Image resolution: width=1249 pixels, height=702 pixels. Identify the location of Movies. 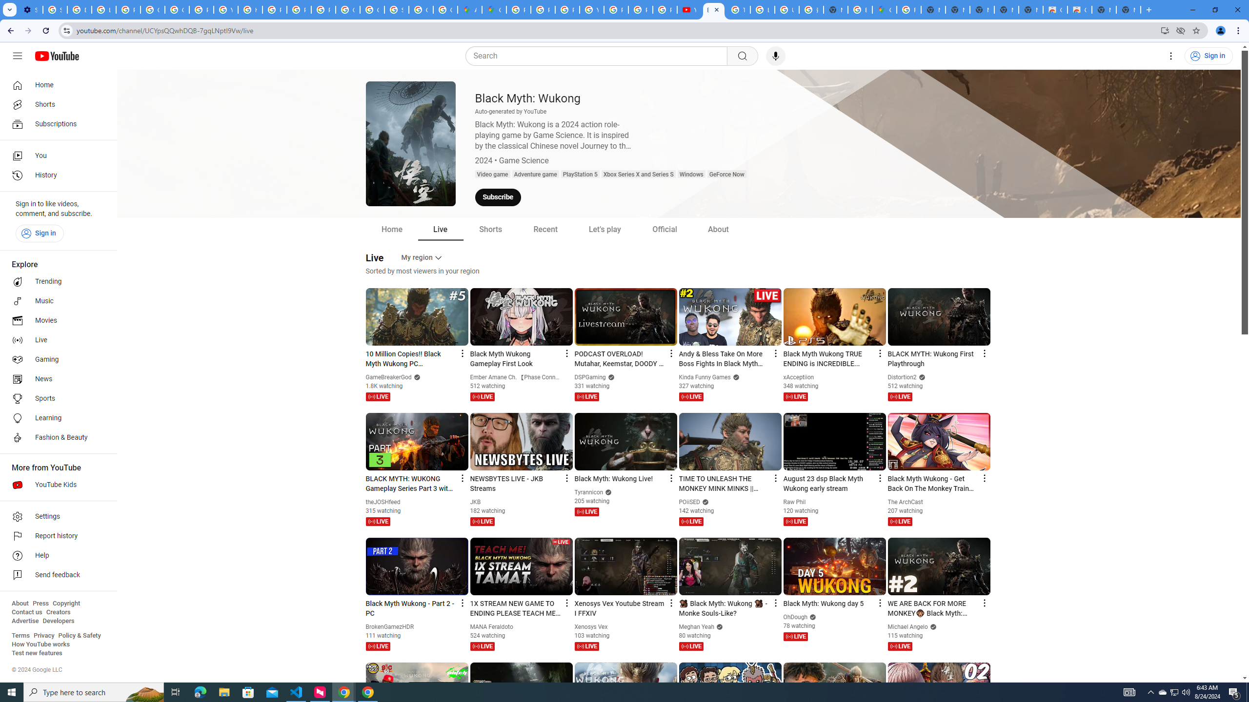
(56, 321).